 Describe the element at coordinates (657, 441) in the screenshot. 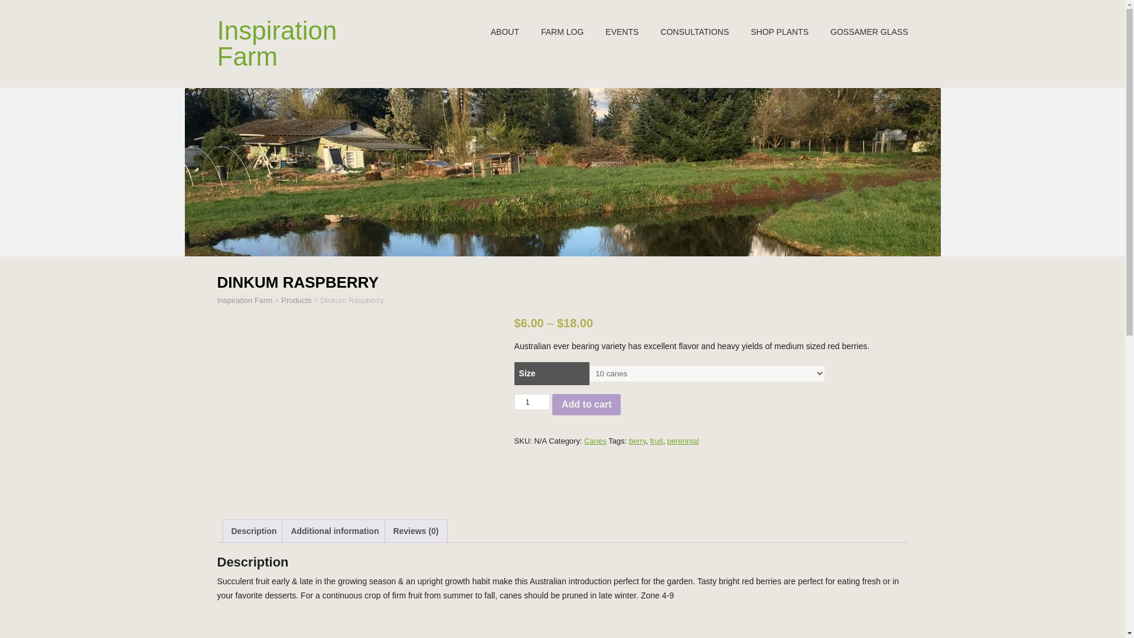

I see `fruit` at that location.